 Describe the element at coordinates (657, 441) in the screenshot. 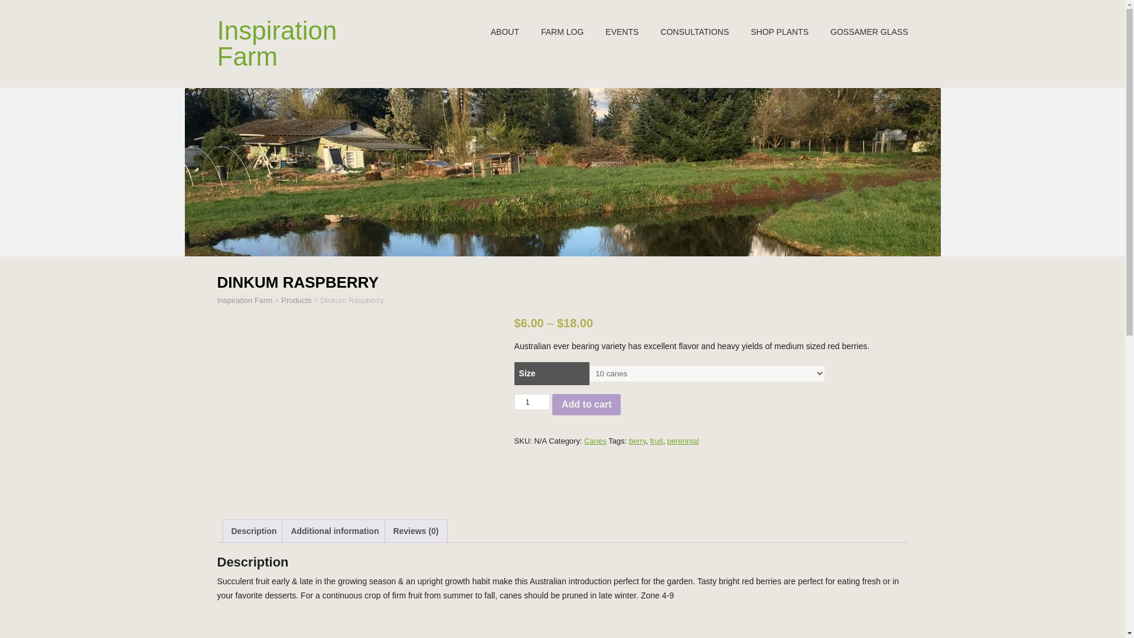

I see `fruit` at that location.